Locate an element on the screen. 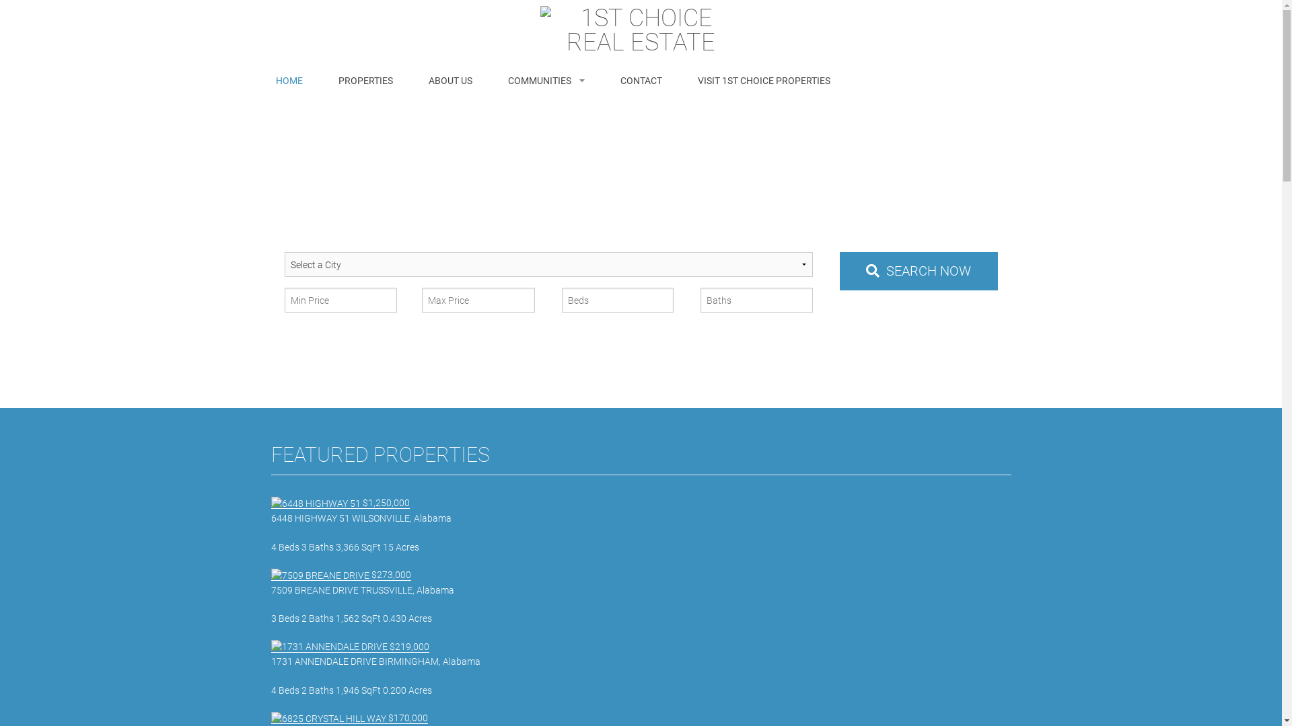 Image resolution: width=1292 pixels, height=726 pixels. HOME is located at coordinates (289, 81).